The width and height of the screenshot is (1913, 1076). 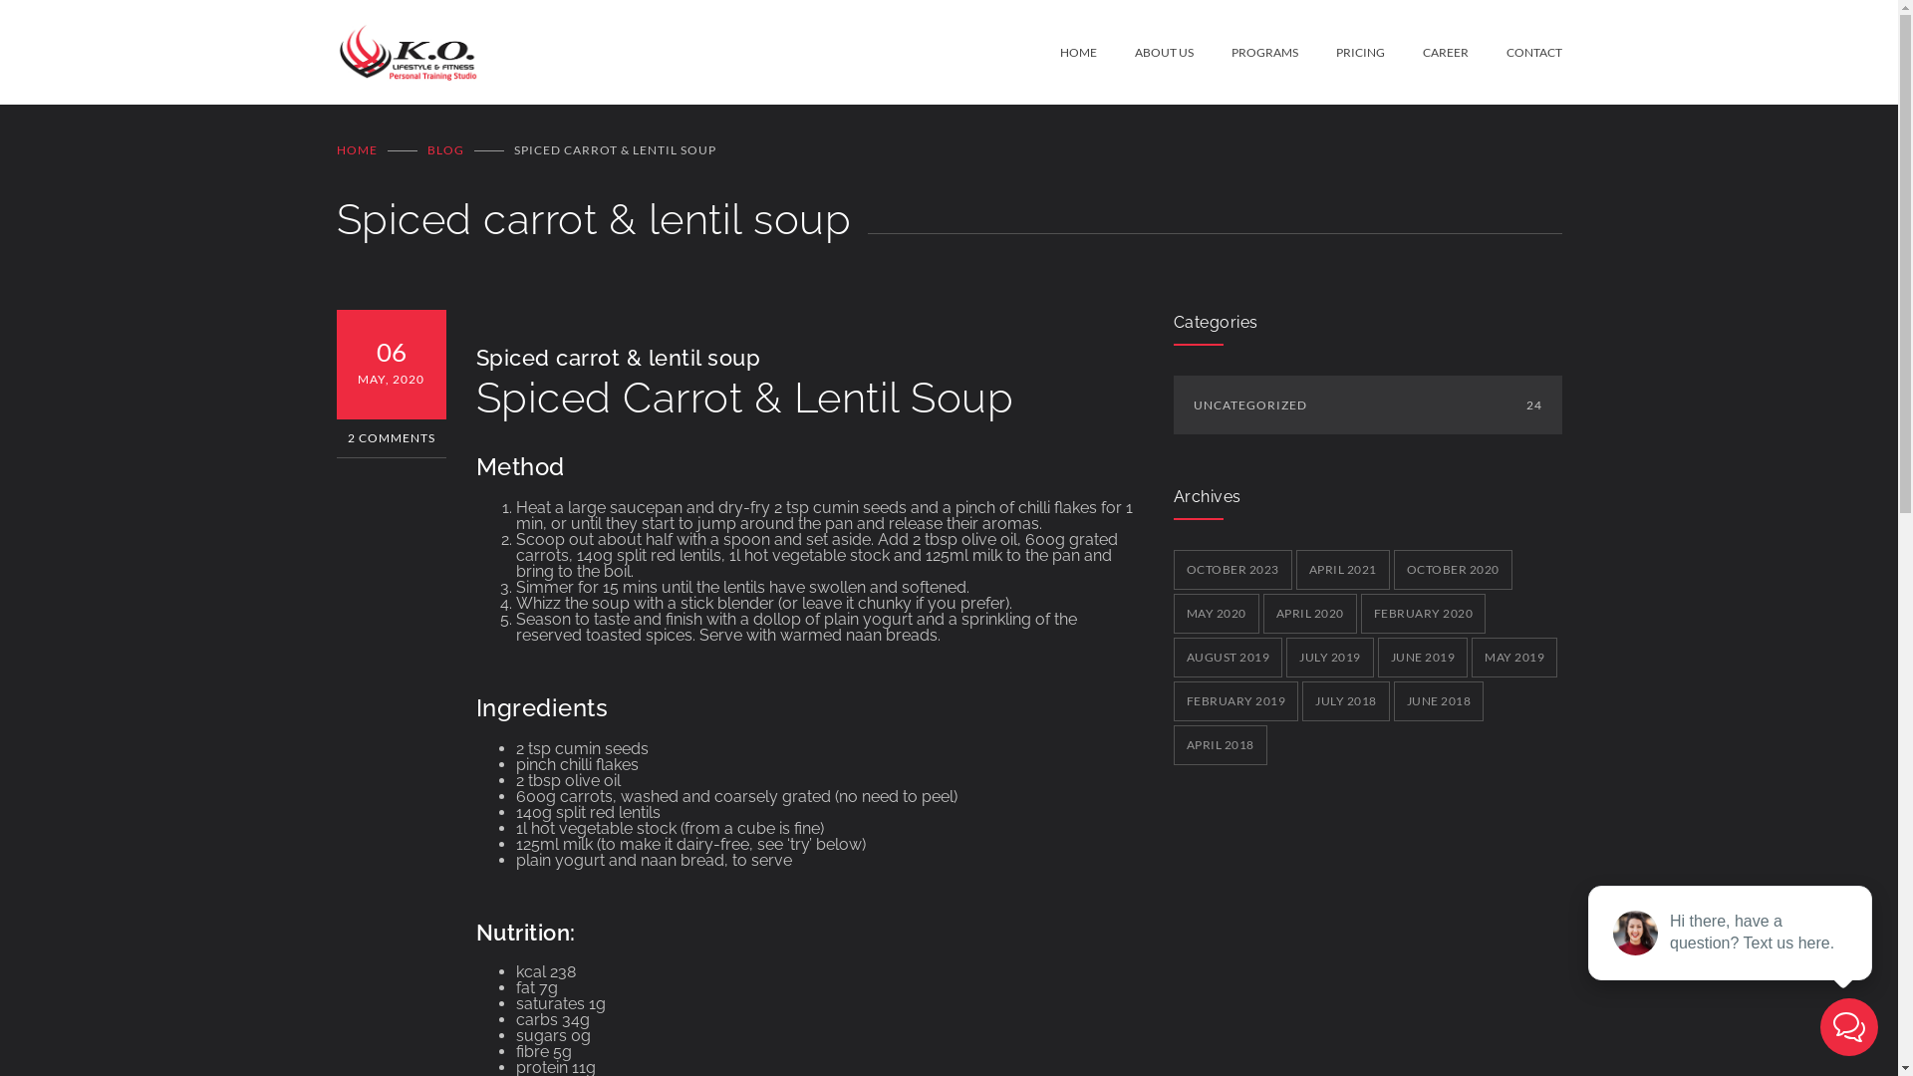 I want to click on Ko Lifestyle And Fitness, so click(x=698, y=52).